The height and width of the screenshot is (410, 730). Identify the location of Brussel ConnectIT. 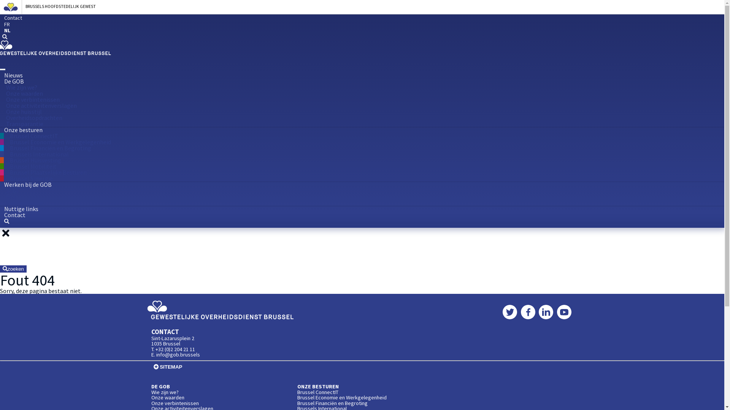
(34, 136).